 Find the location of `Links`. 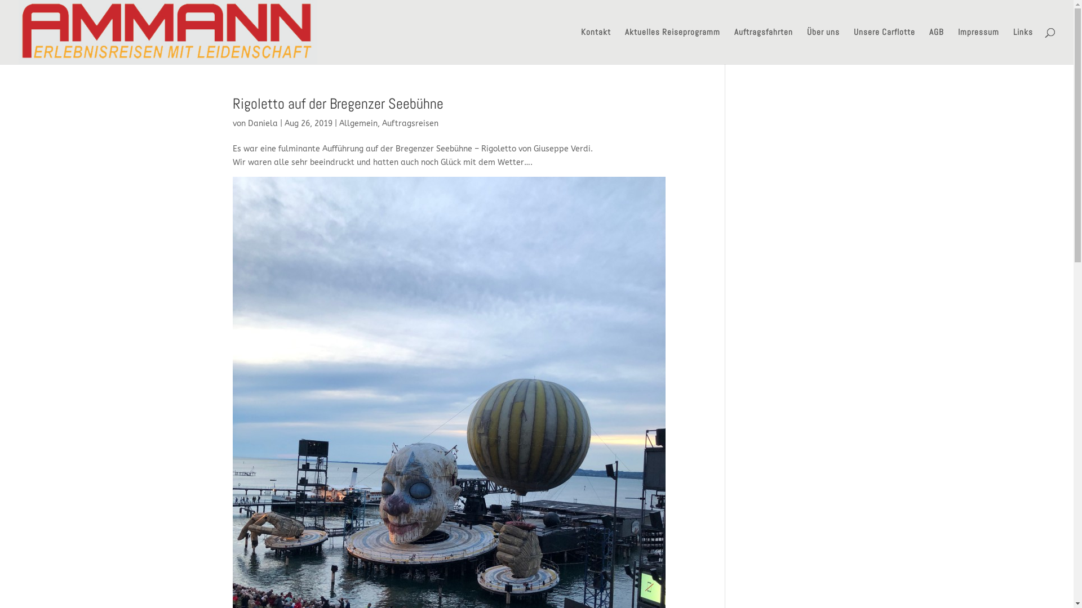

Links is located at coordinates (1023, 46).